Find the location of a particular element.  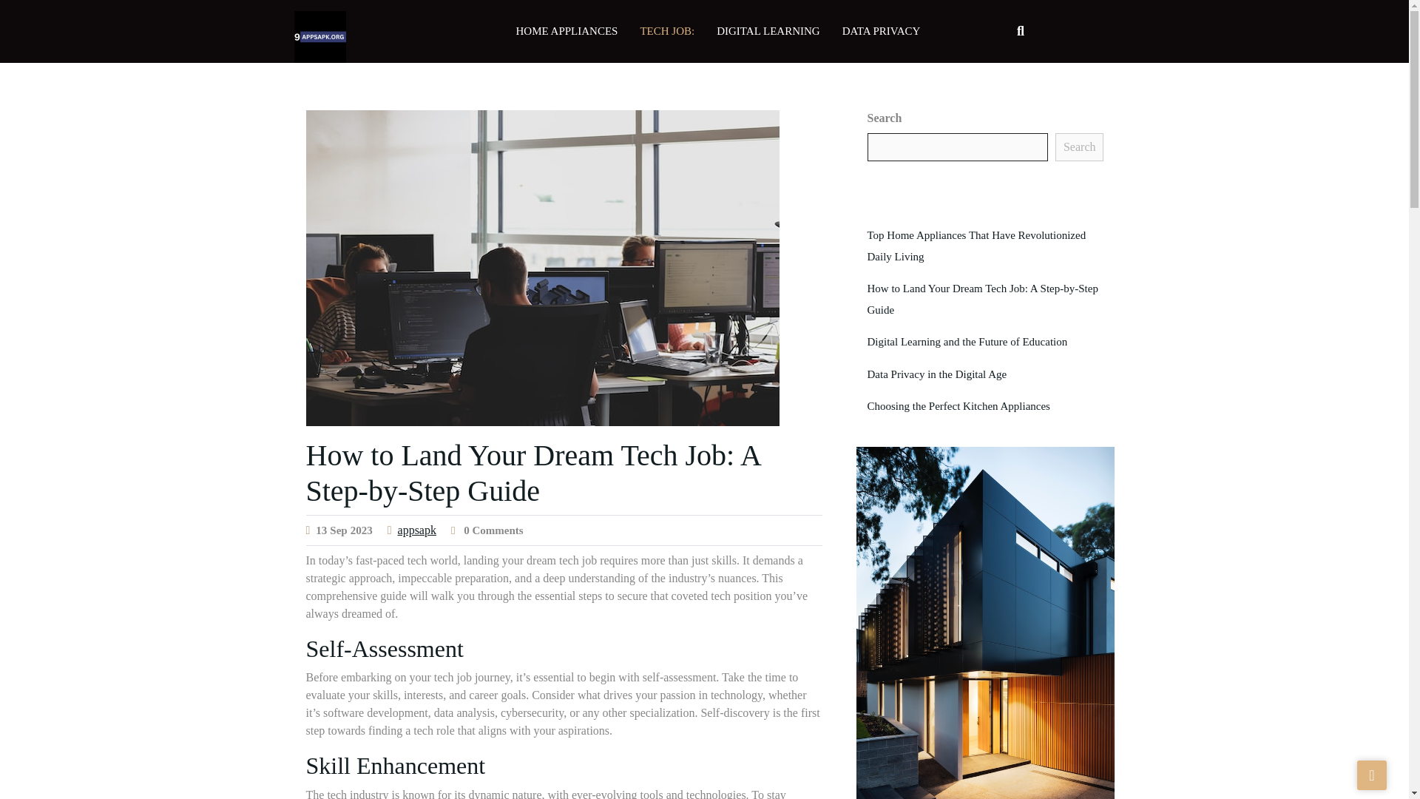

appsapk is located at coordinates (416, 530).